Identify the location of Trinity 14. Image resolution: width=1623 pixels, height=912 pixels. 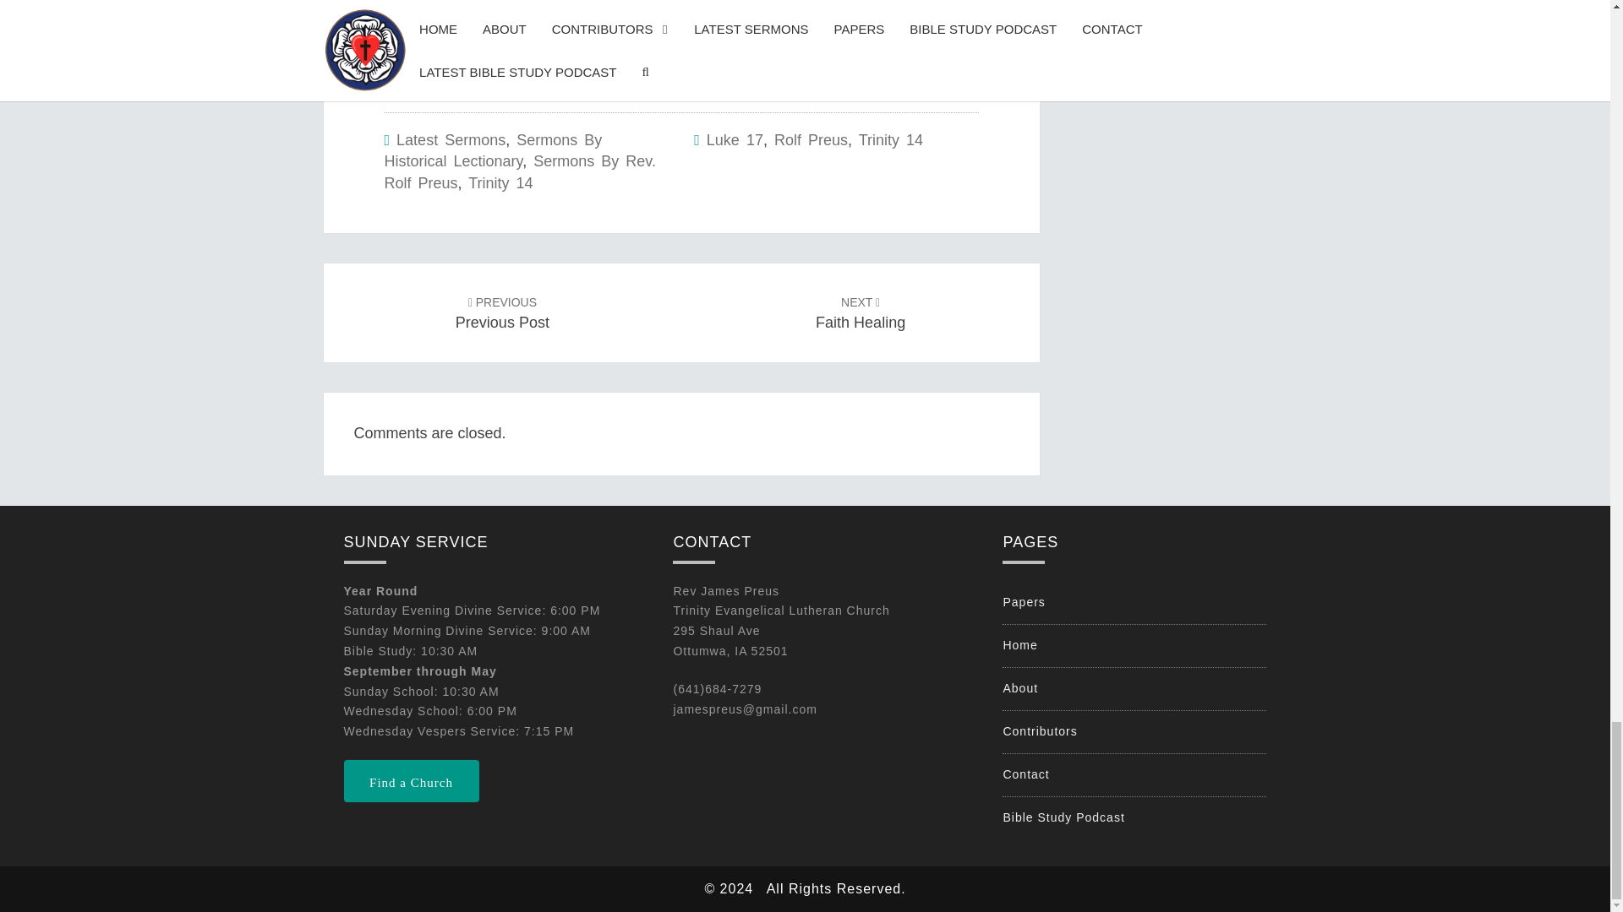
(861, 312).